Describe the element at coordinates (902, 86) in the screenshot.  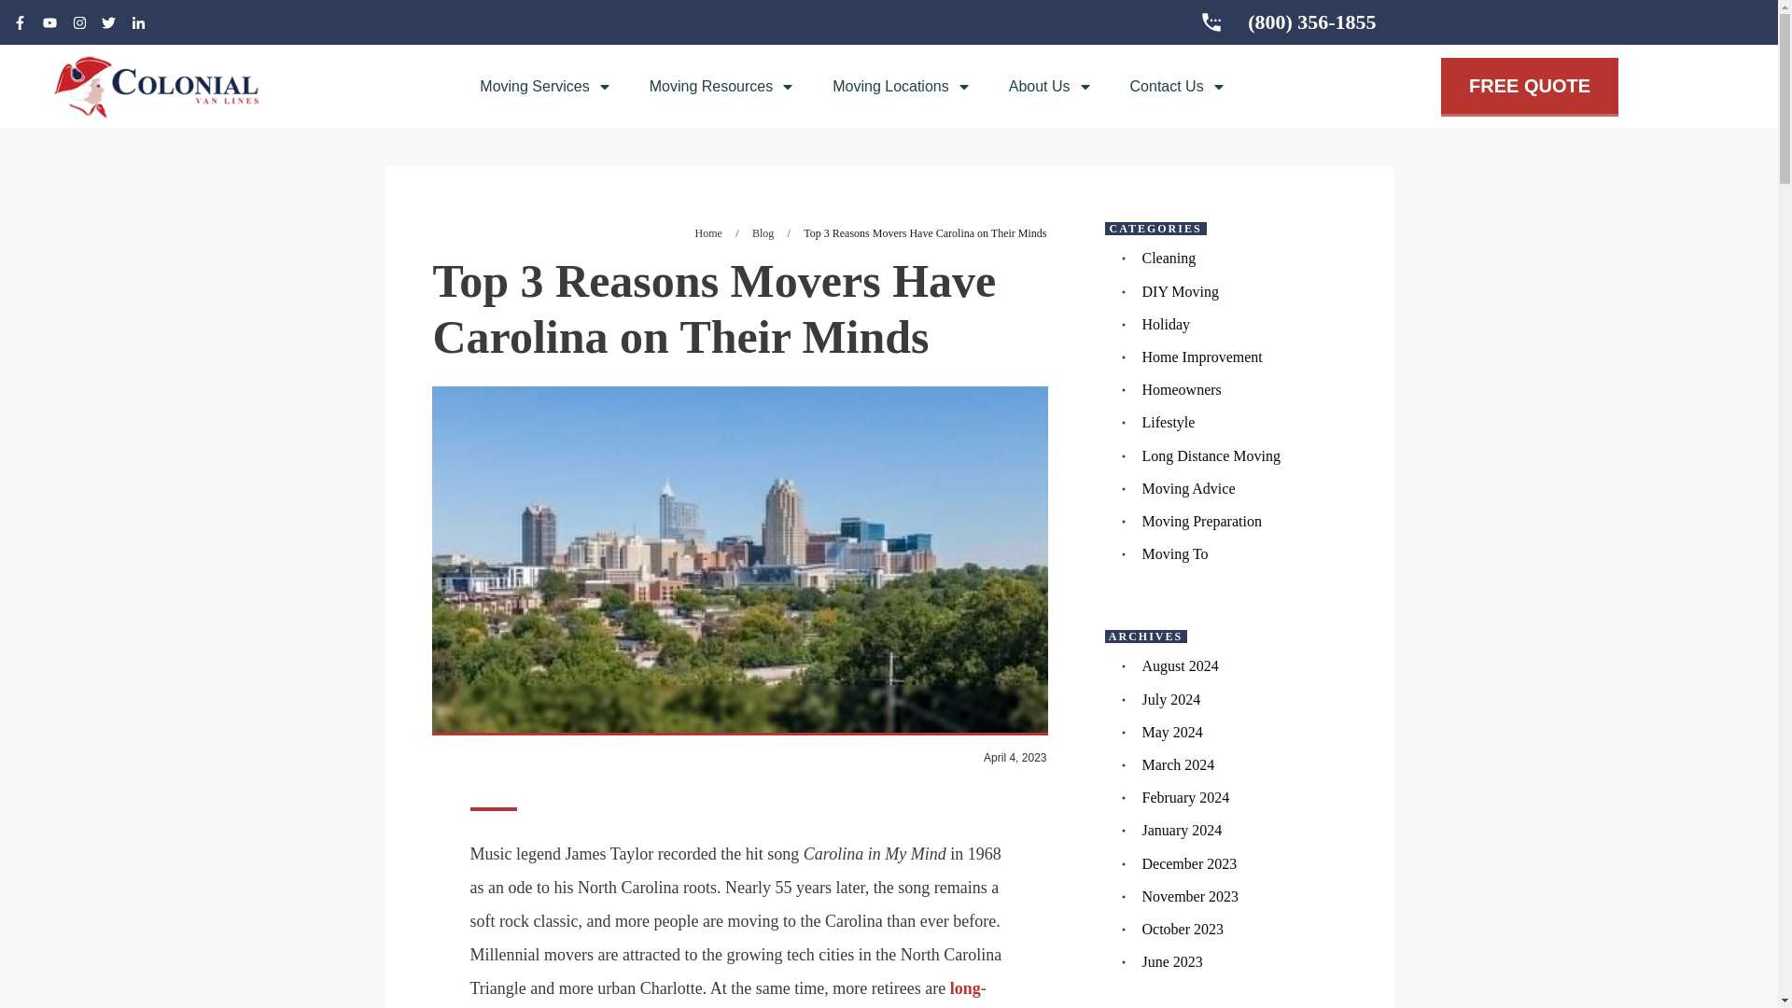
I see `Moving Locations` at that location.